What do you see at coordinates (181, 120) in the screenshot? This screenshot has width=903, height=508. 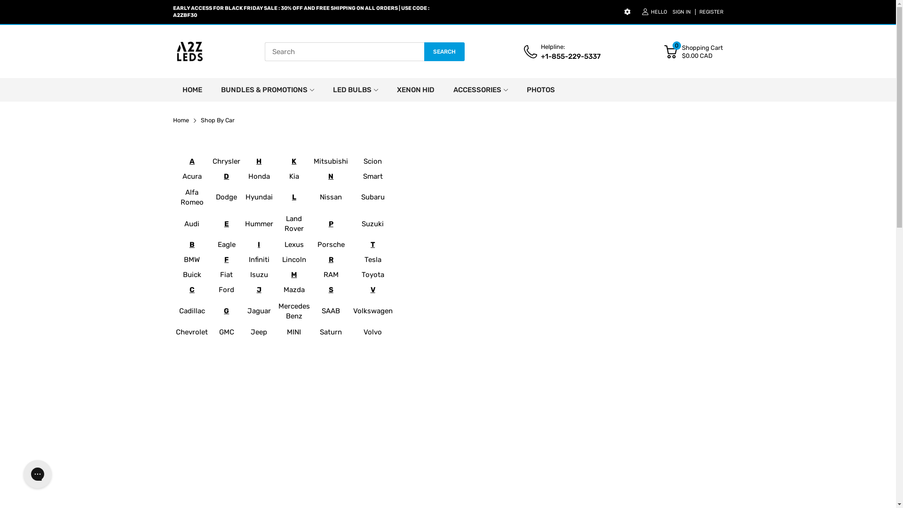 I see `Home` at bounding box center [181, 120].